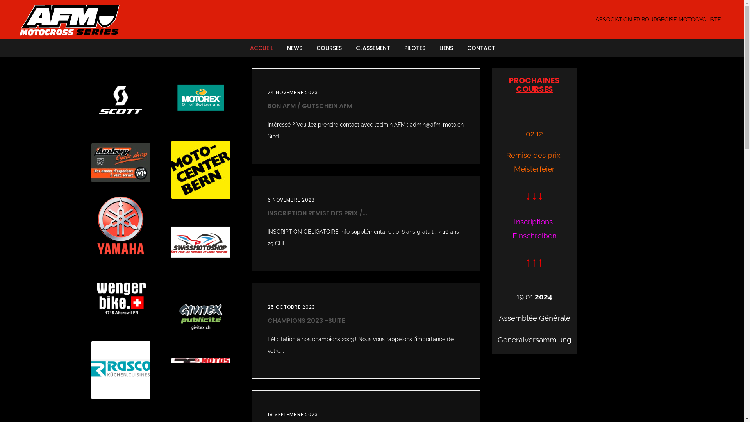 This screenshot has height=422, width=750. What do you see at coordinates (317, 213) in the screenshot?
I see `INSCRIPTION REMISE DES PRIX /...` at bounding box center [317, 213].